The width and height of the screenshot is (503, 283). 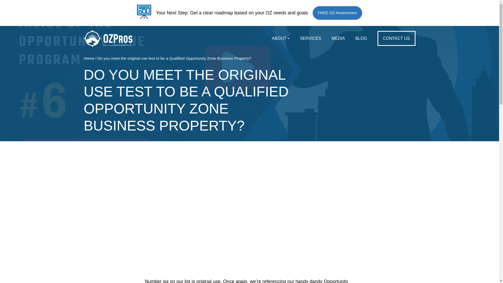 What do you see at coordinates (338, 38) in the screenshot?
I see `Media` at bounding box center [338, 38].